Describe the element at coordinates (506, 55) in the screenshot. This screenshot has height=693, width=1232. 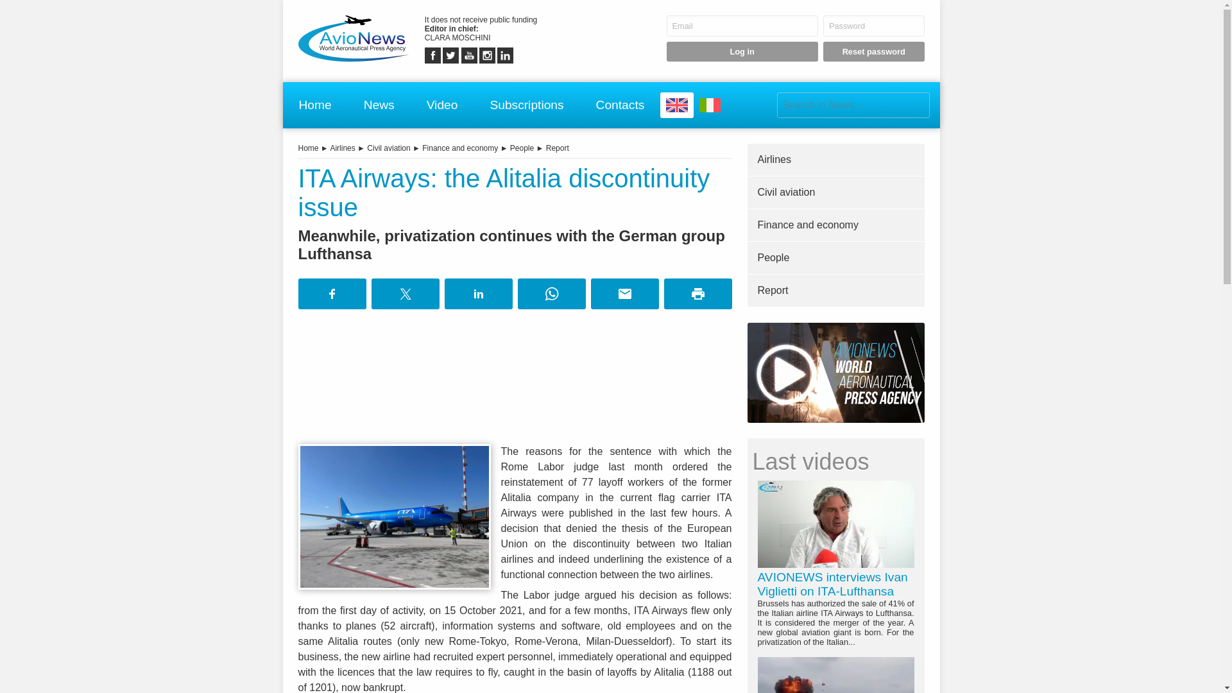
I see `Visit our LinkedIn page` at that location.